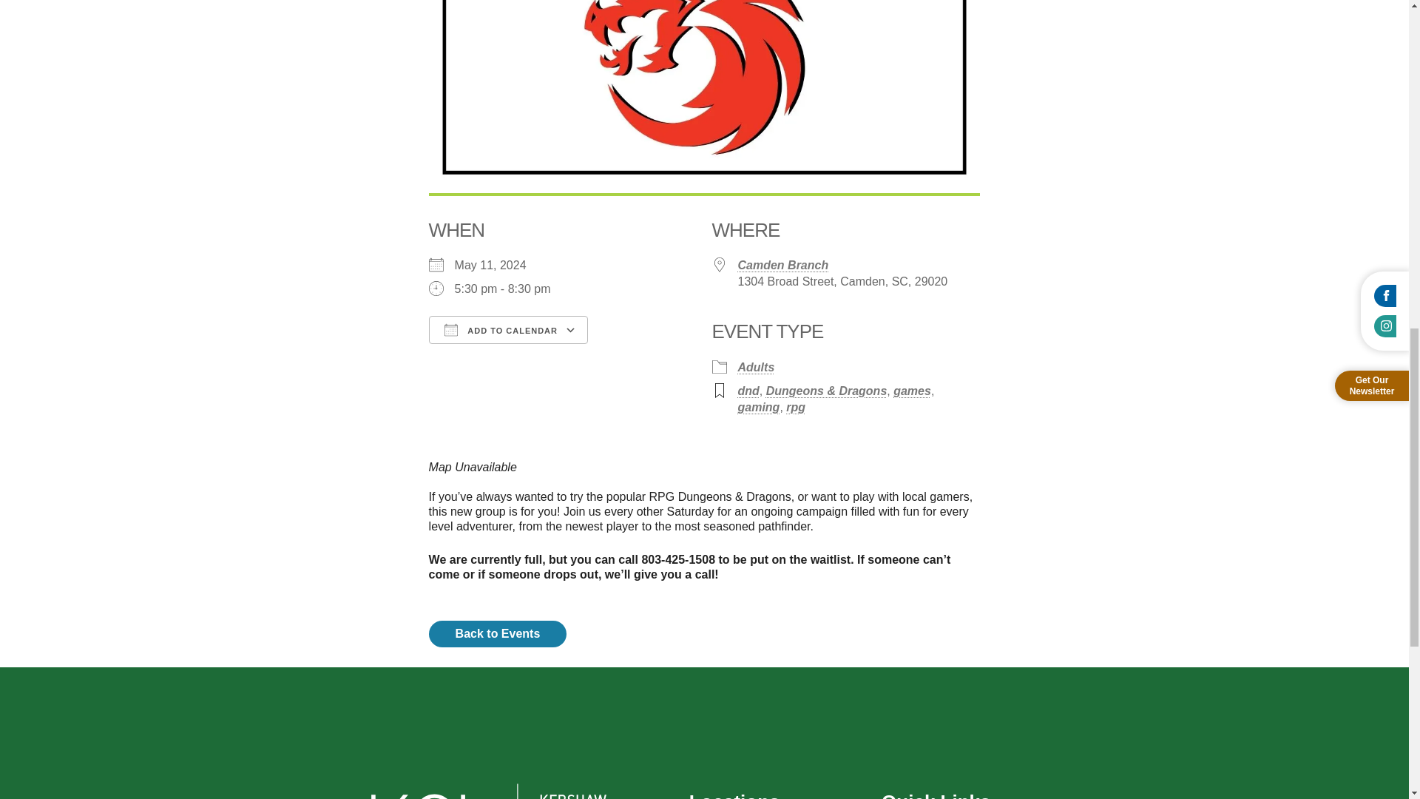 The width and height of the screenshot is (1420, 799). Describe the element at coordinates (757, 367) in the screenshot. I see `Adults` at that location.